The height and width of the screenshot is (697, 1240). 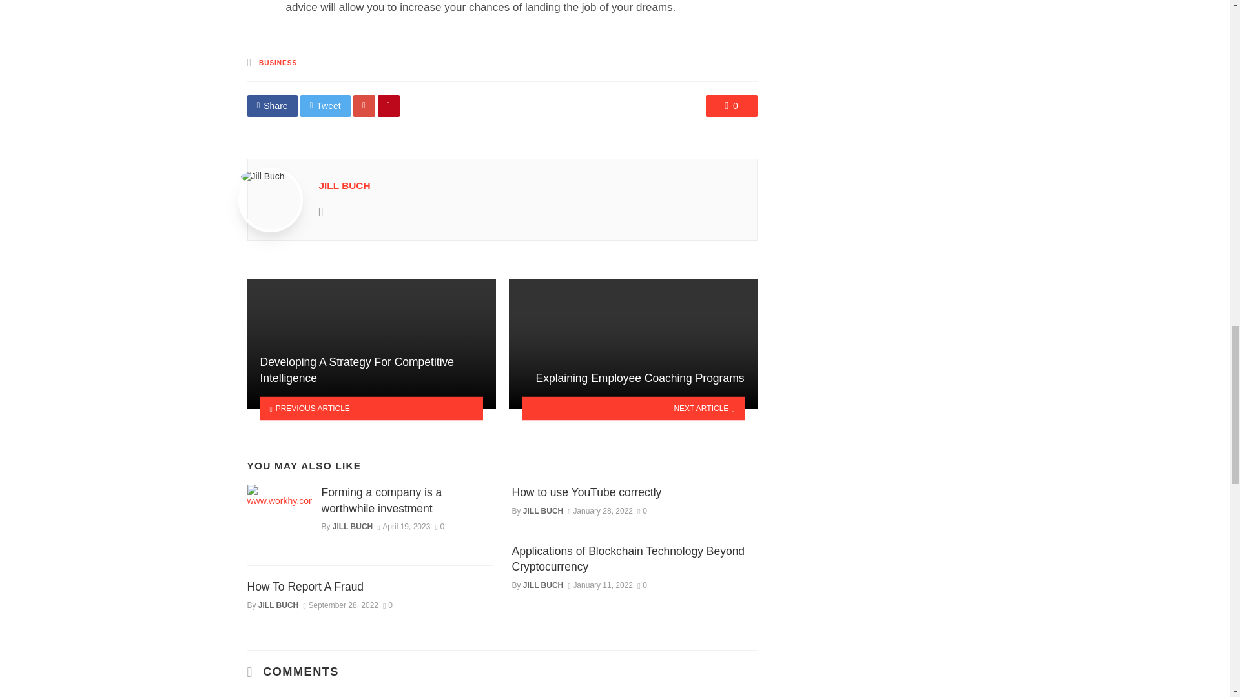 I want to click on Tweet, so click(x=325, y=106).